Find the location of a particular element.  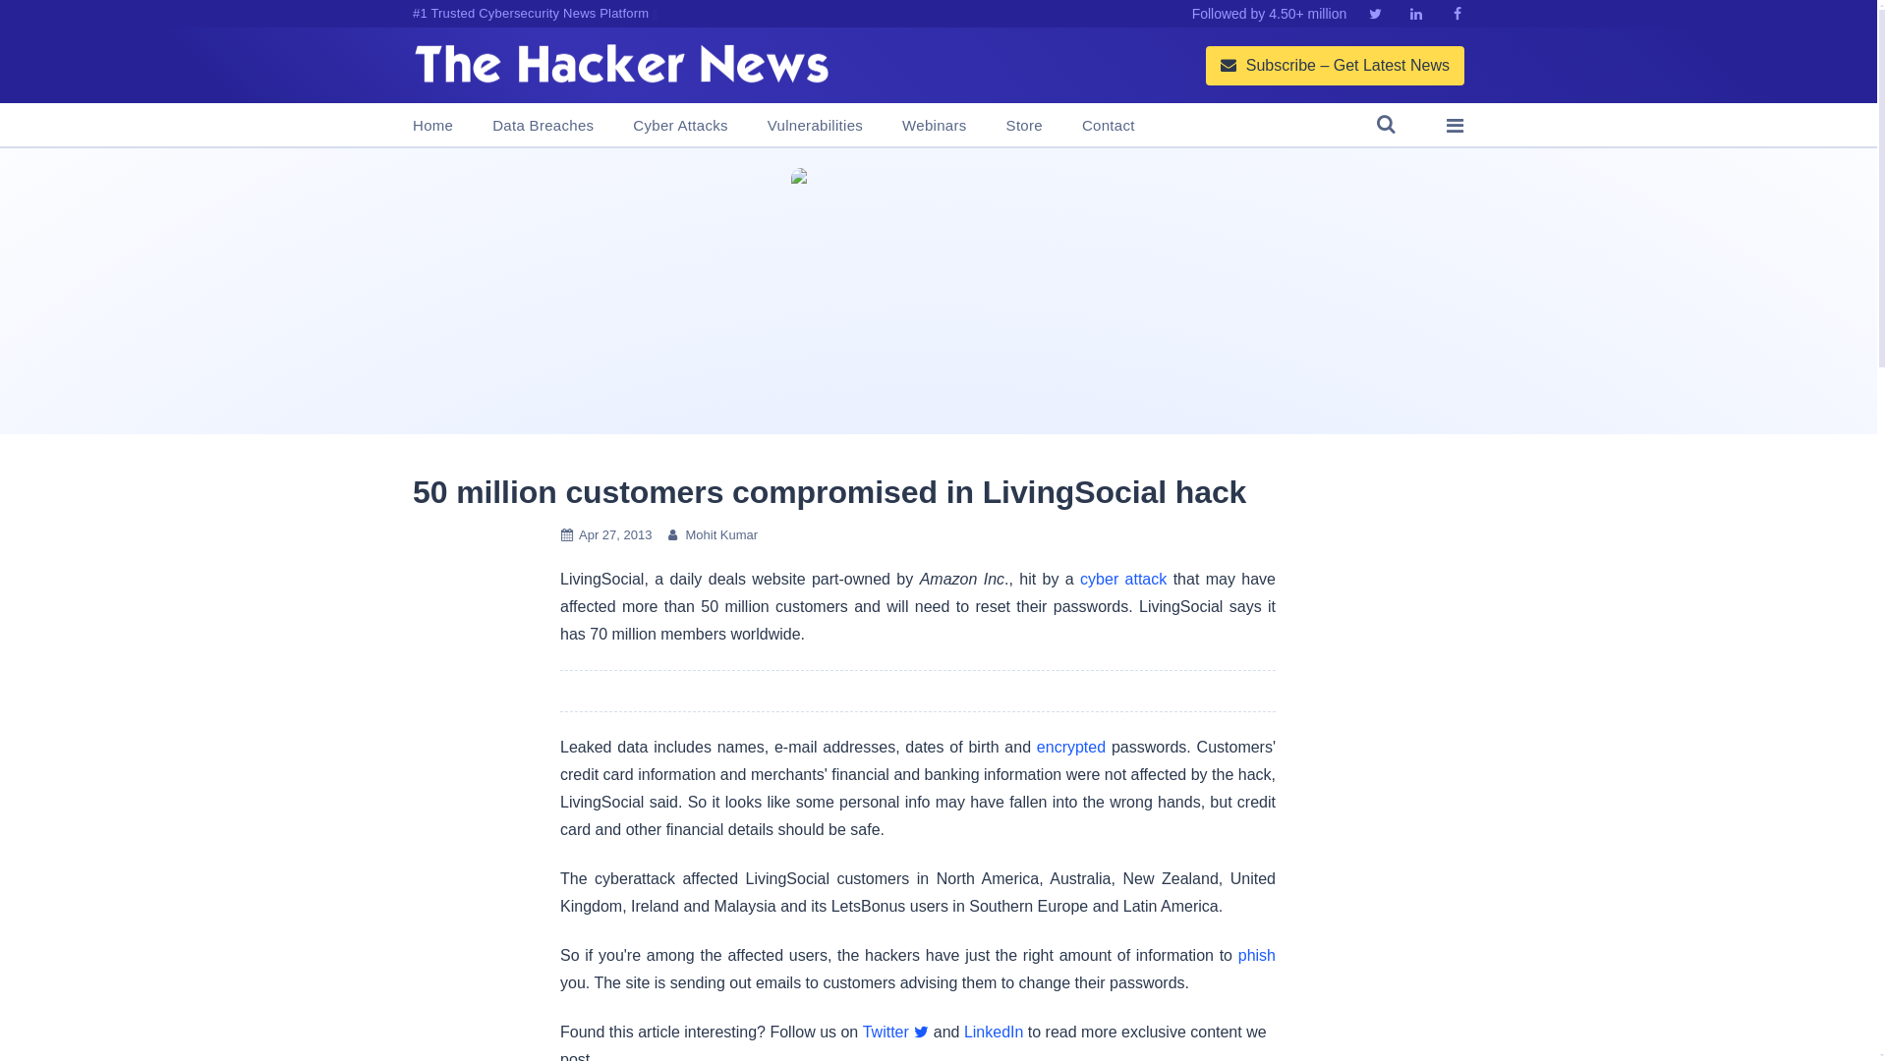

Webinars is located at coordinates (934, 126).